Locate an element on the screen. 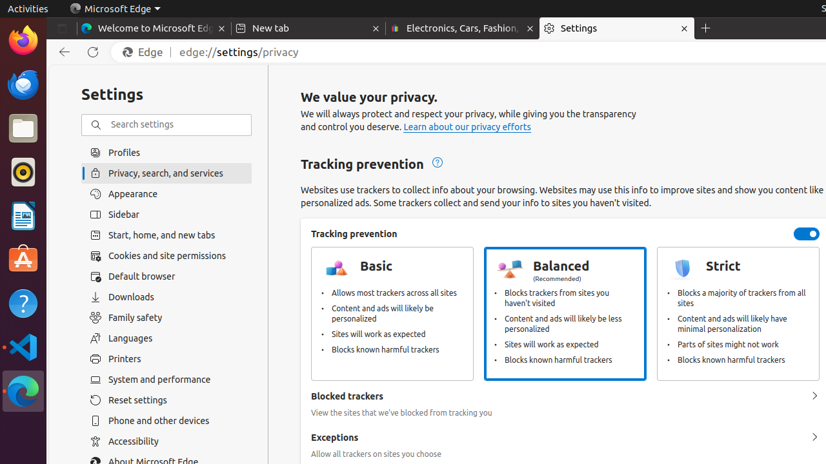 The width and height of the screenshot is (826, 464). Balanced (Recommended) Blocks trackers from sites you haven't visited Content and ads will likely be less personalized Sites will work as expected Blocks known harmful trackers is located at coordinates (565, 314).